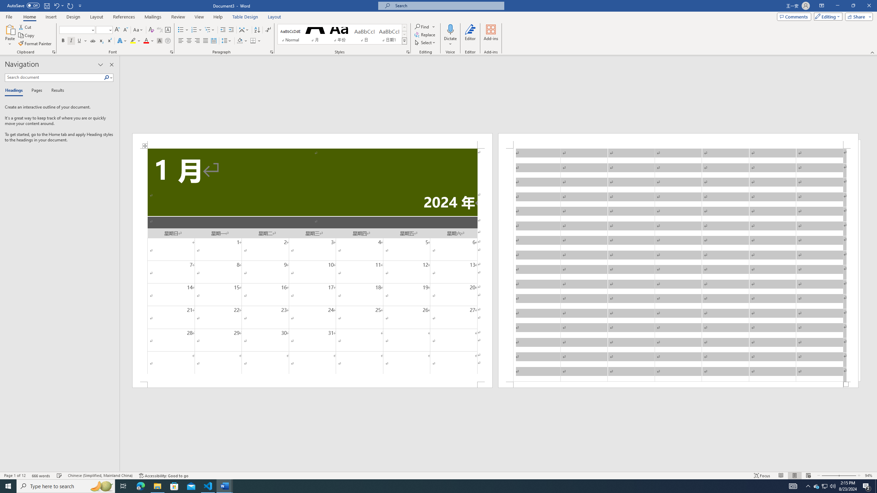 This screenshot has height=493, width=877. Describe the element at coordinates (408, 52) in the screenshot. I see `Styles...` at that location.